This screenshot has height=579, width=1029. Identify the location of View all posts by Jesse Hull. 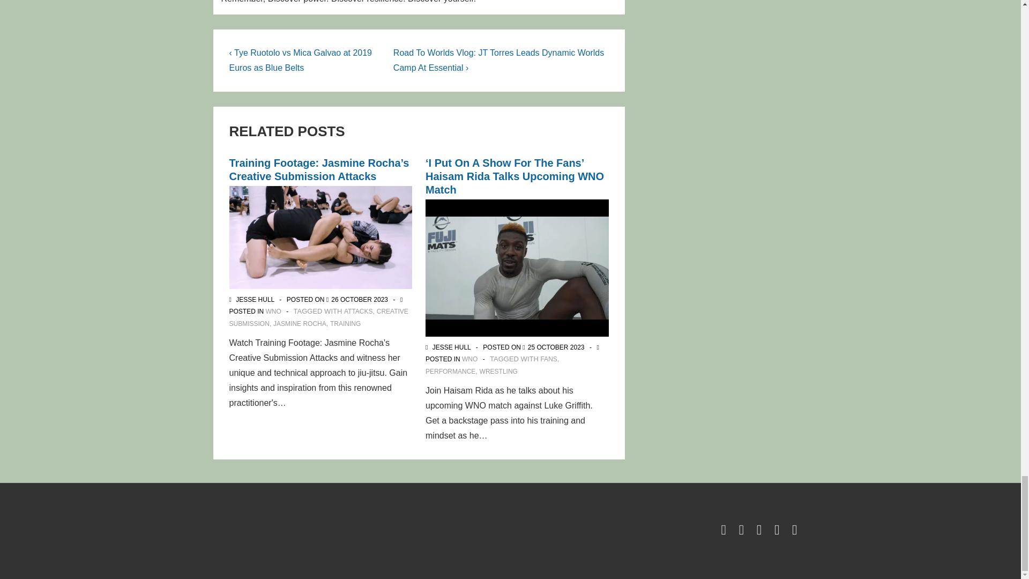
(449, 347).